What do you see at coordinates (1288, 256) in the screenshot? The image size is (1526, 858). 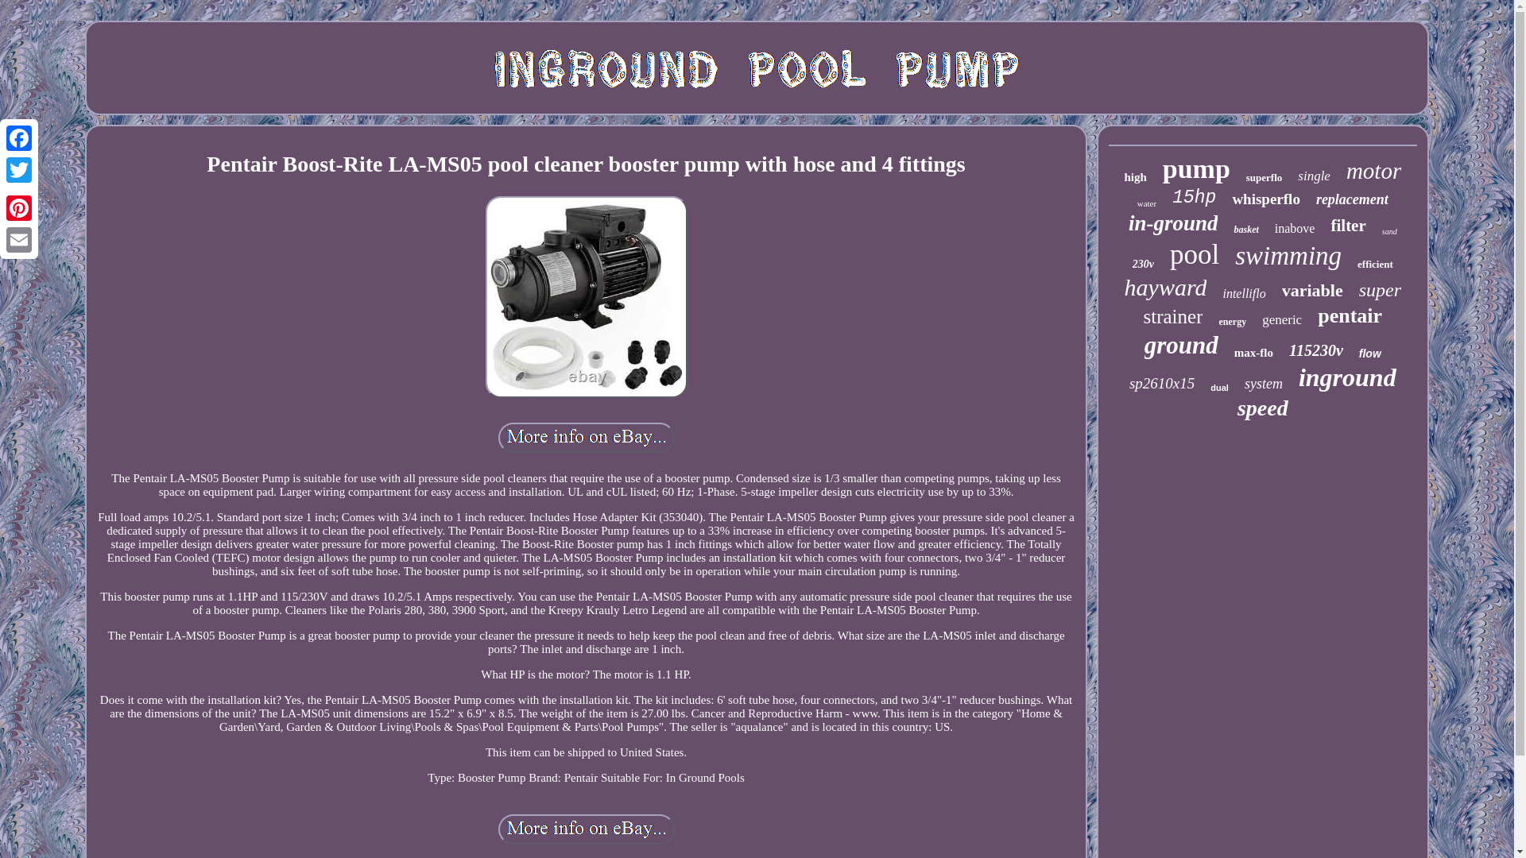 I see `swimming` at bounding box center [1288, 256].